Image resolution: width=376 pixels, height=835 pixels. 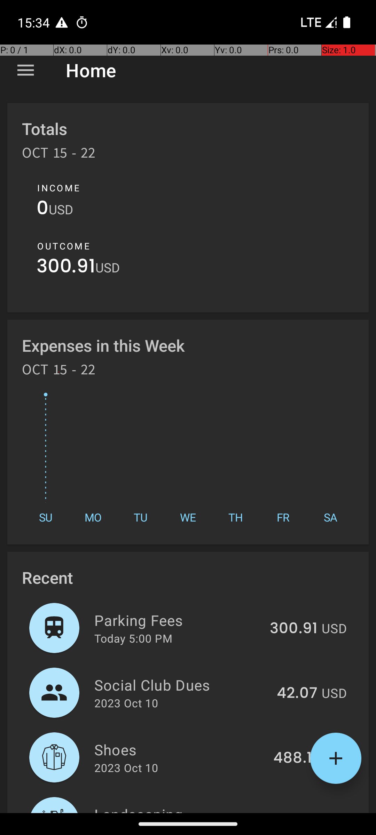 What do you see at coordinates (178, 809) in the screenshot?
I see `Landscaping` at bounding box center [178, 809].